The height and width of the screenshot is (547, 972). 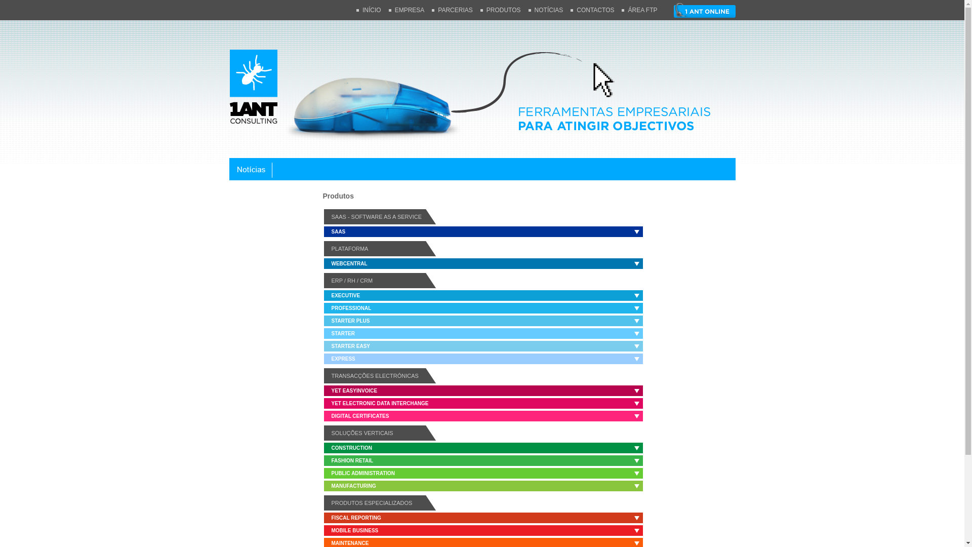 I want to click on CONTACTOS, so click(x=595, y=10).